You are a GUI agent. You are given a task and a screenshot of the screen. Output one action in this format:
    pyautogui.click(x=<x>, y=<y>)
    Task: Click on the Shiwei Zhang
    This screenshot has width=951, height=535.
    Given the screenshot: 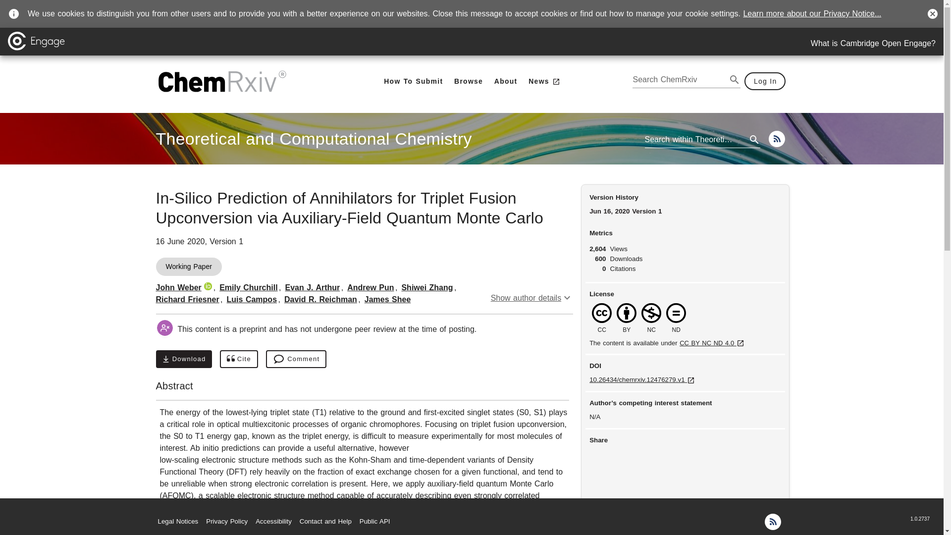 What is the action you would take?
    pyautogui.click(x=427, y=287)
    